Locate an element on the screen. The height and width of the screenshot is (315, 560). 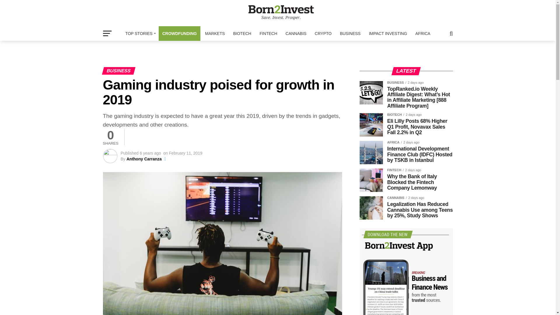
BUSINESS is located at coordinates (350, 33).